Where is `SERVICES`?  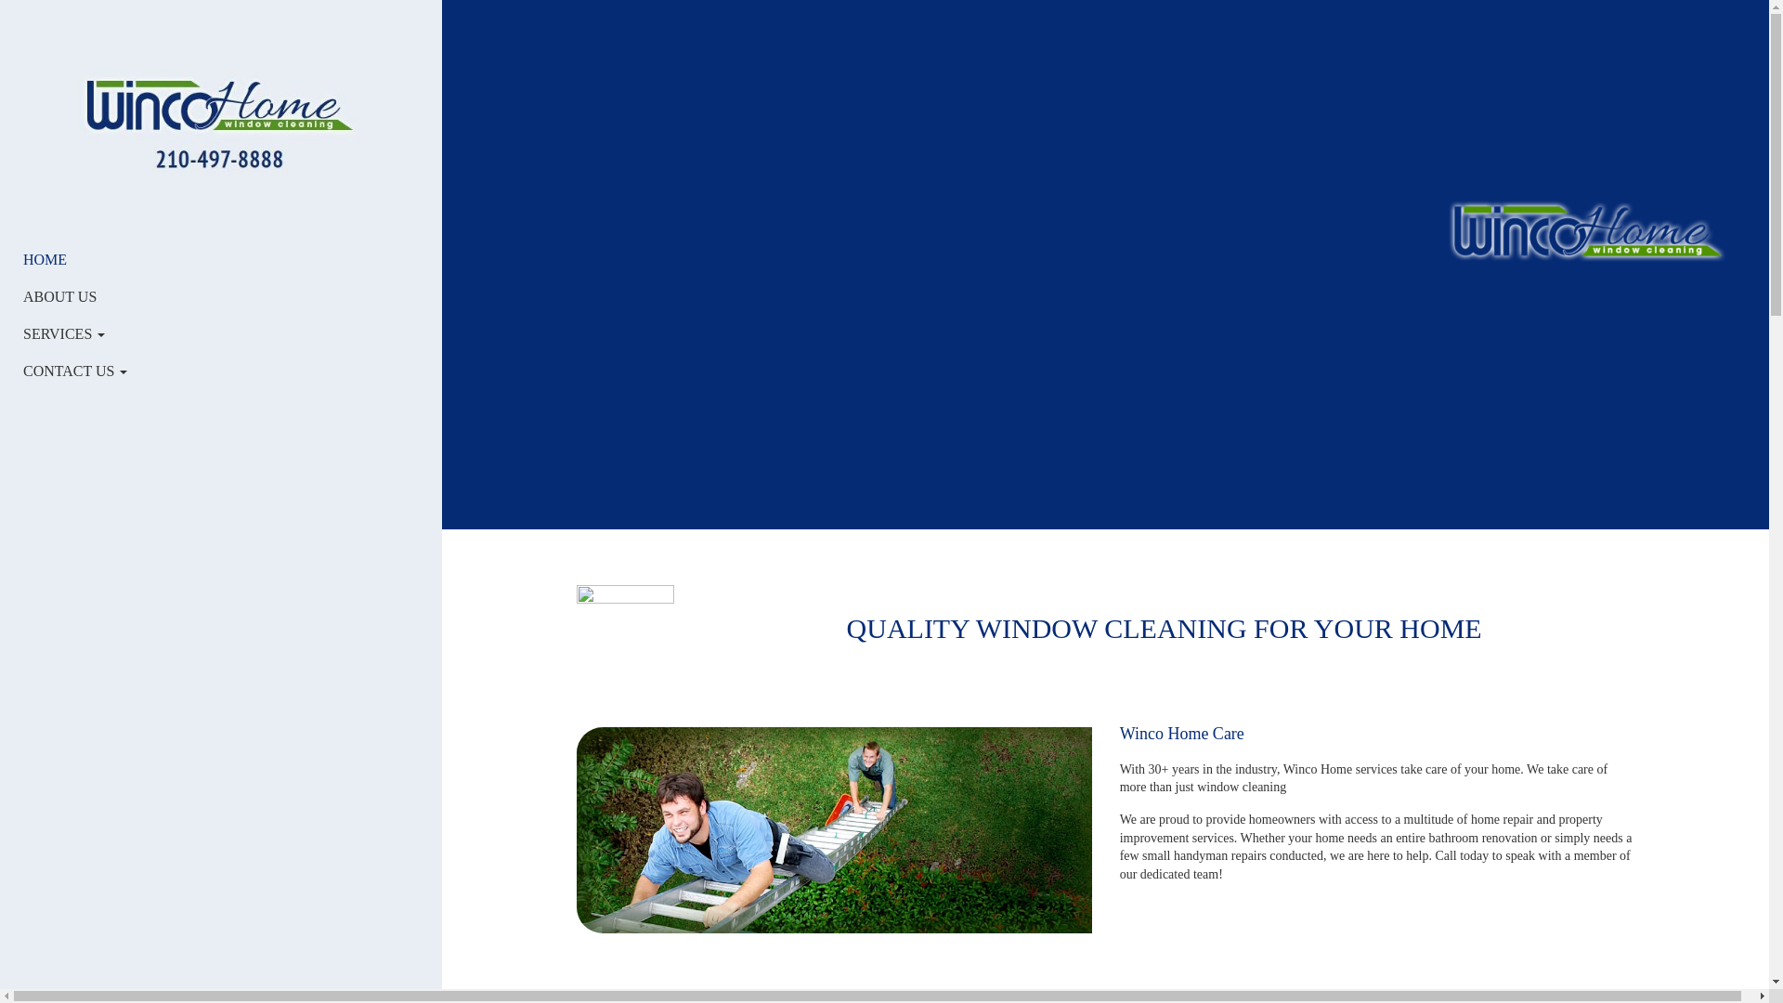 SERVICES is located at coordinates (202, 334).